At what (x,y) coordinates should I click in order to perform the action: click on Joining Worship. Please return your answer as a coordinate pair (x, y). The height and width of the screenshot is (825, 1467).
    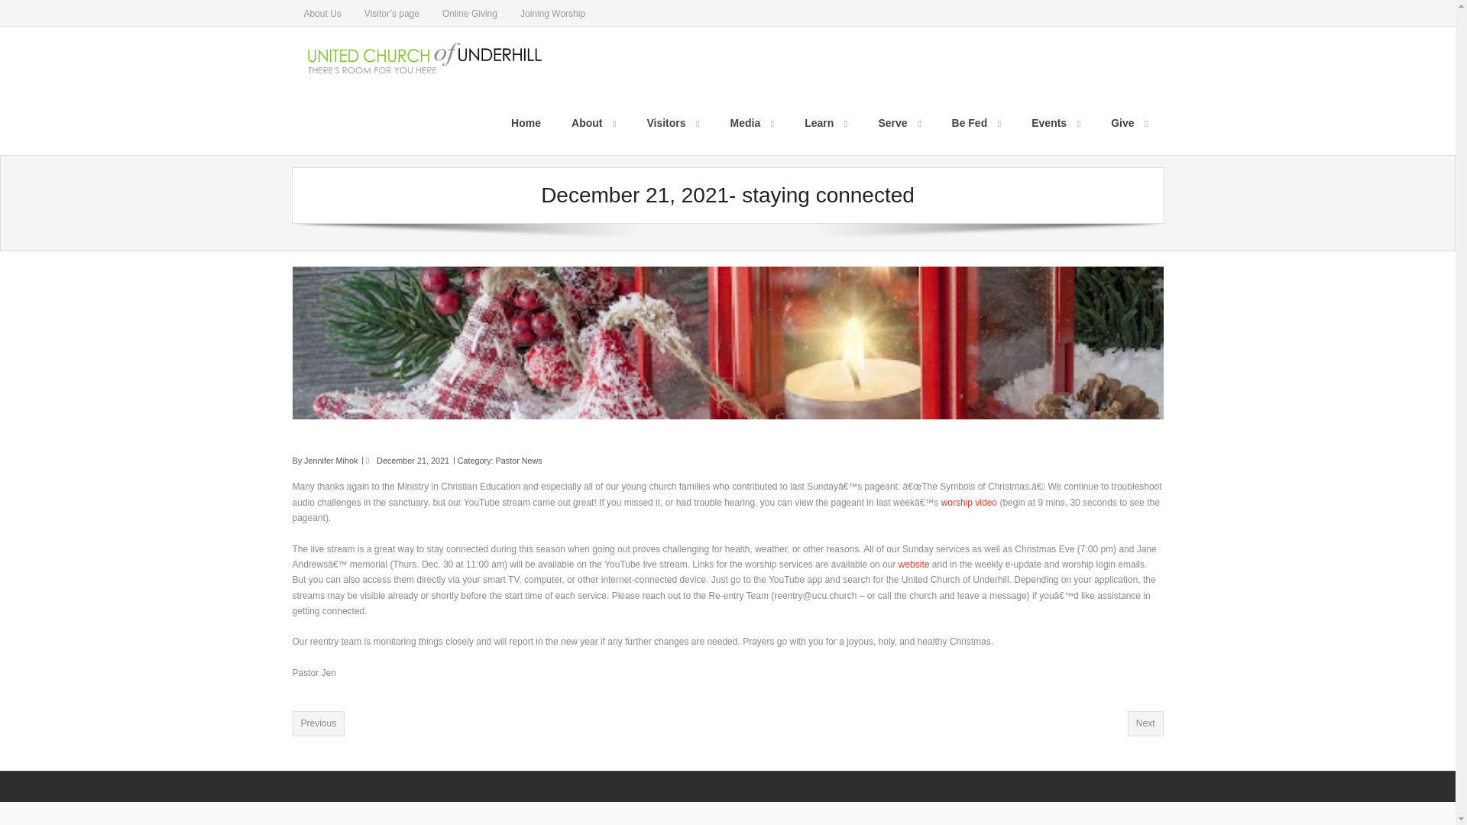
    Looking at the image, I should click on (553, 12).